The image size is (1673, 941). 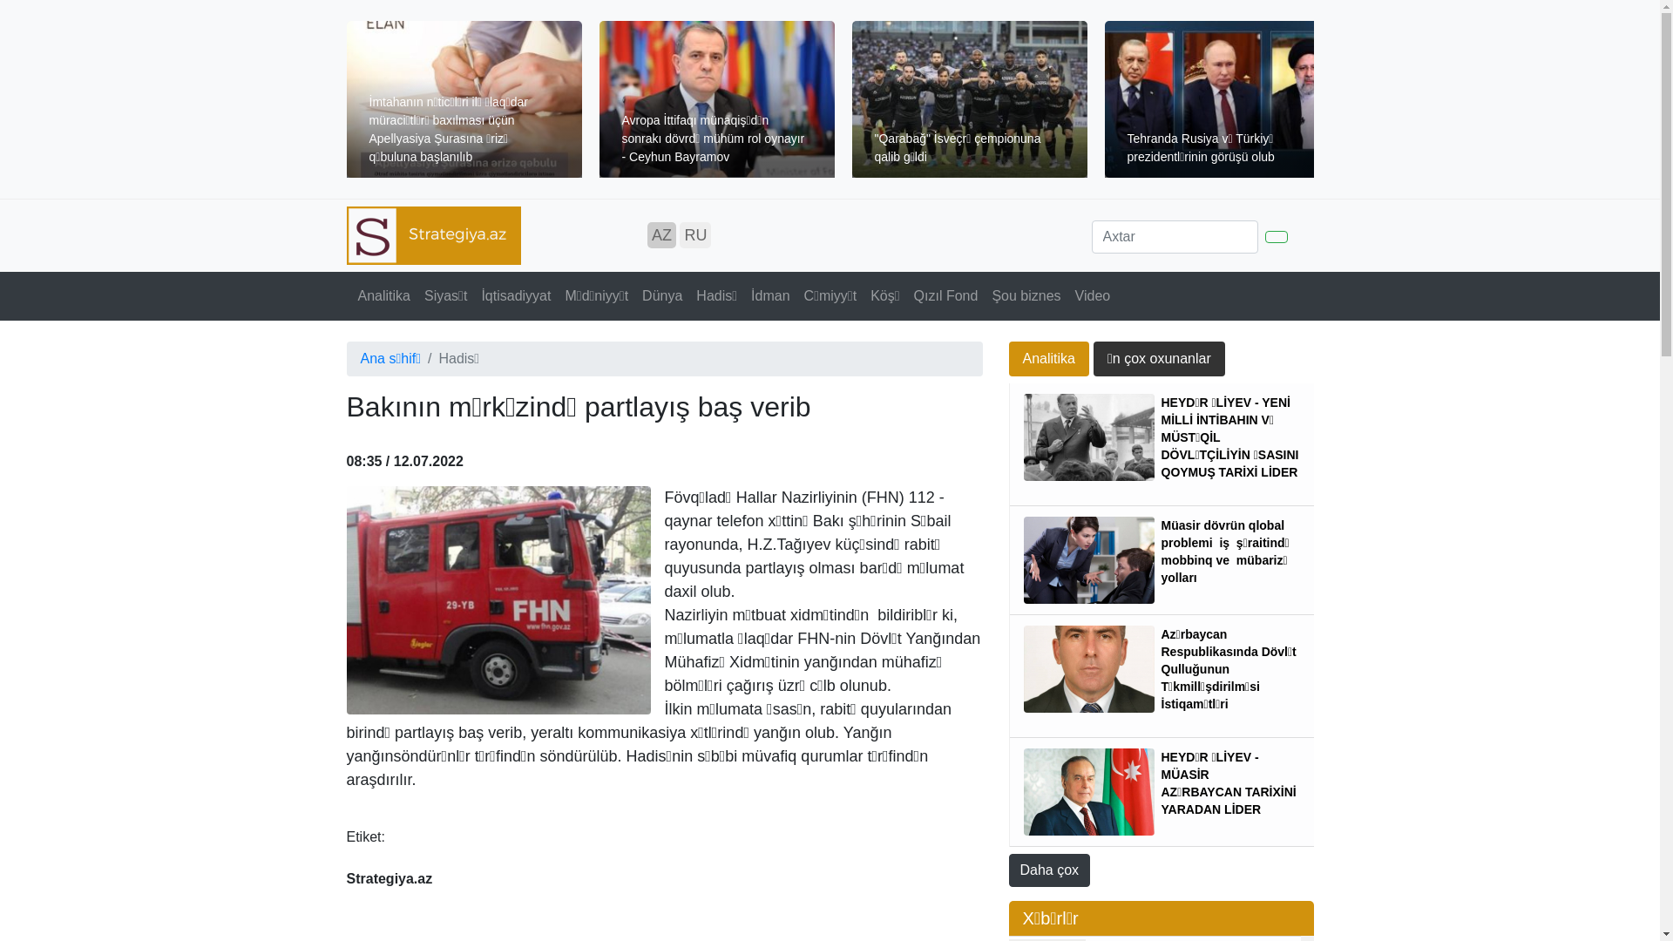 I want to click on AZ, so click(x=662, y=235).